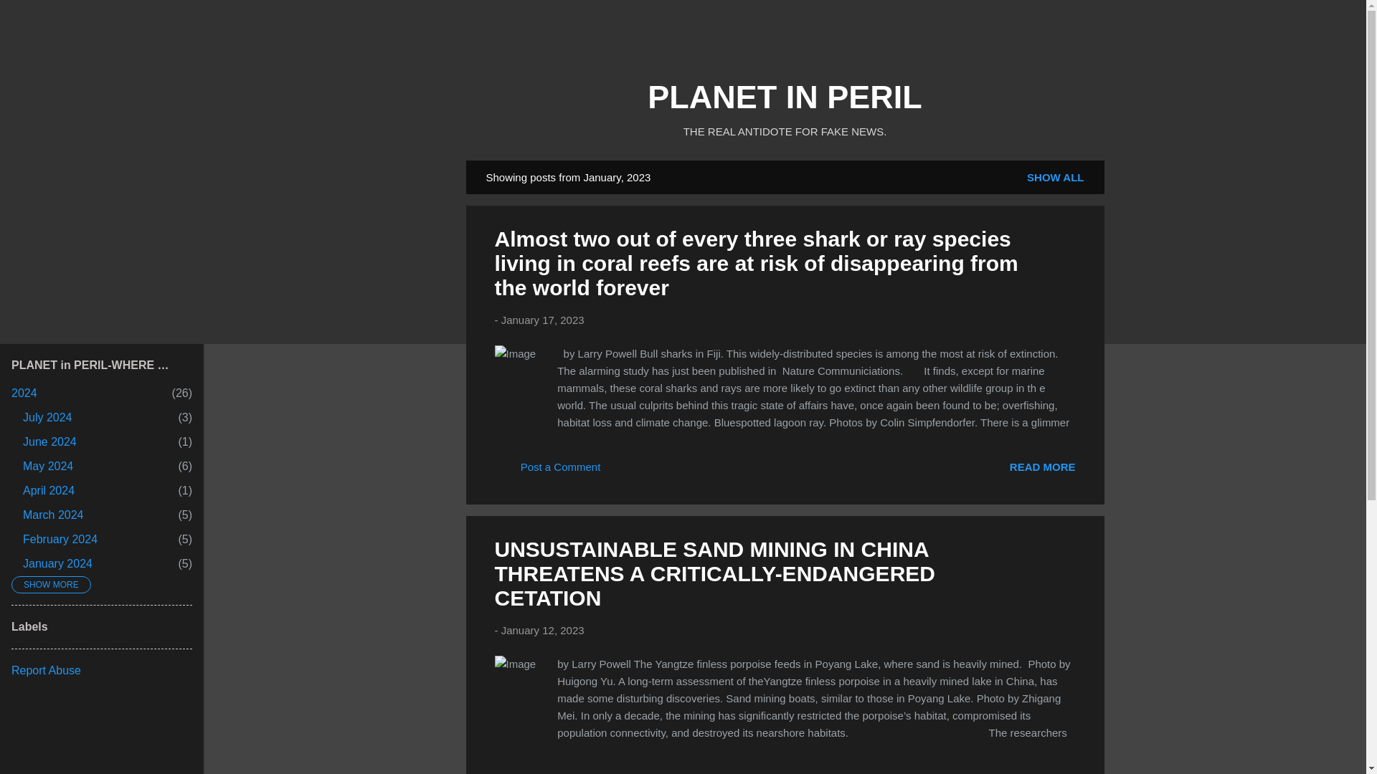  Describe the element at coordinates (547, 472) in the screenshot. I see `PLANET IN PERIL` at that location.